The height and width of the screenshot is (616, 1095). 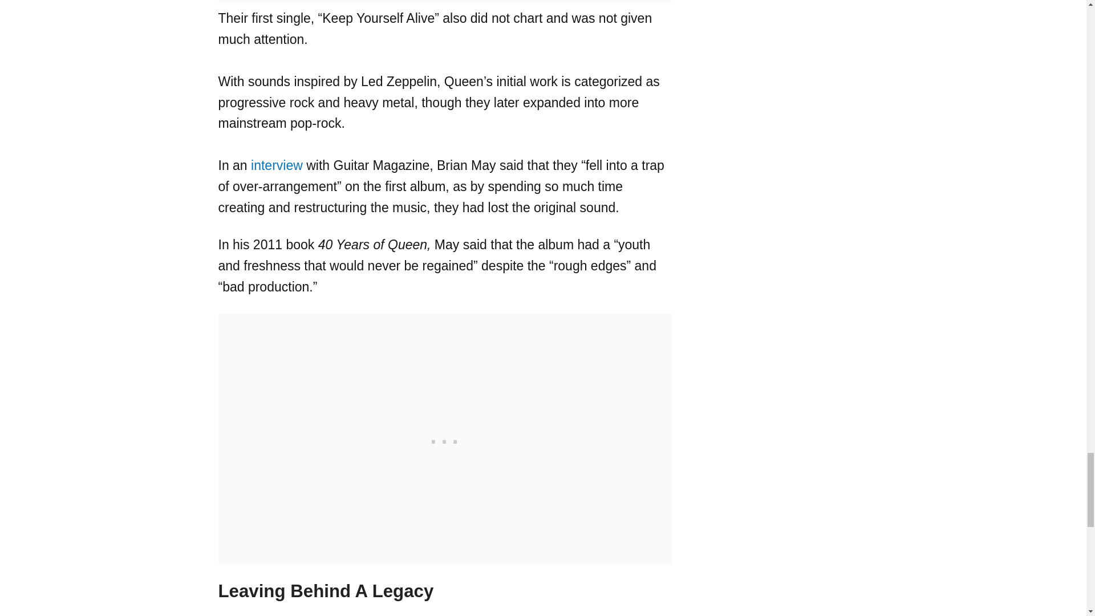 I want to click on interview, so click(x=277, y=165).